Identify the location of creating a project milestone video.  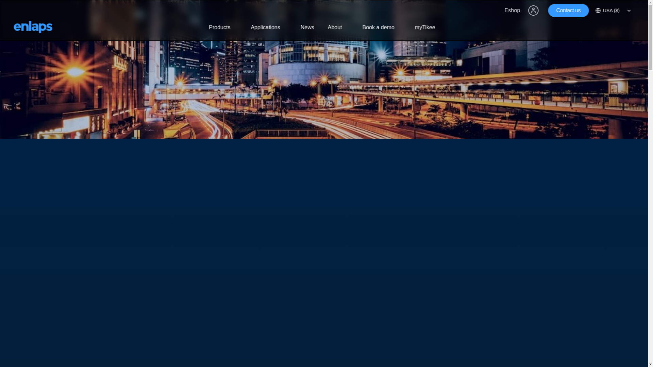
(204, 220).